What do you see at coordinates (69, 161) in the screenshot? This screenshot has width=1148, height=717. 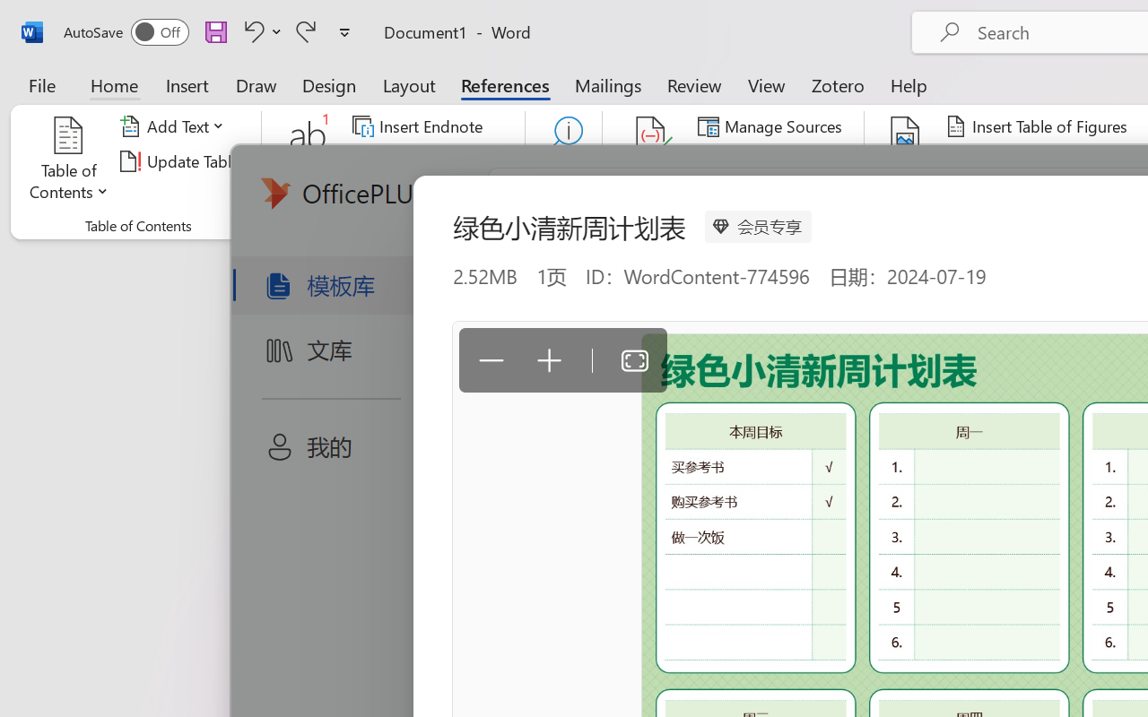 I see `Table of Contents` at bounding box center [69, 161].